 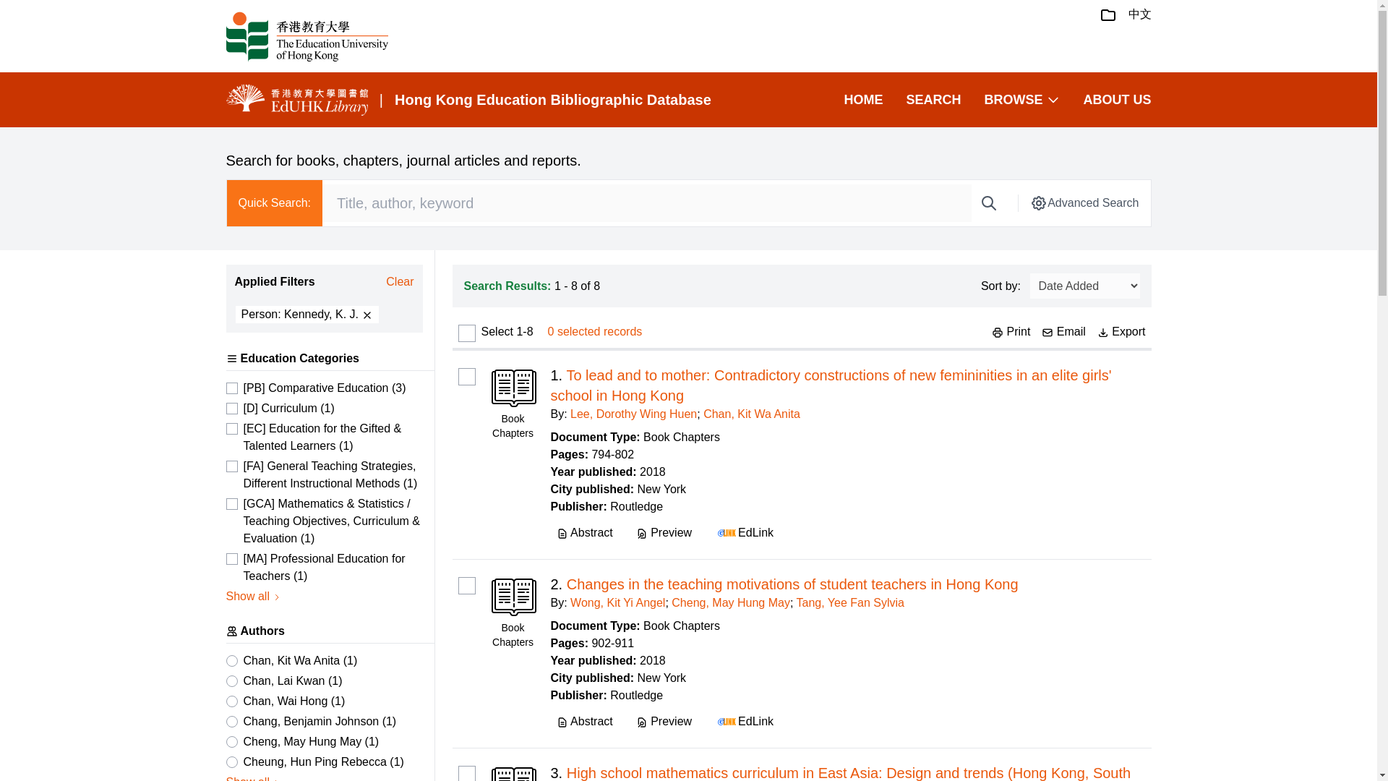 I want to click on Email, so click(x=1063, y=331).